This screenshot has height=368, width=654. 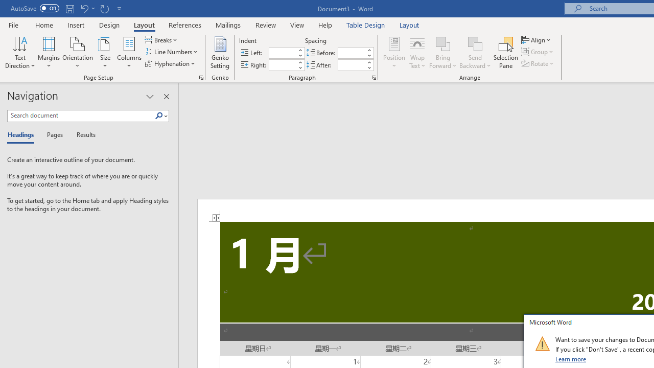 I want to click on Learn more, so click(x=571, y=359).